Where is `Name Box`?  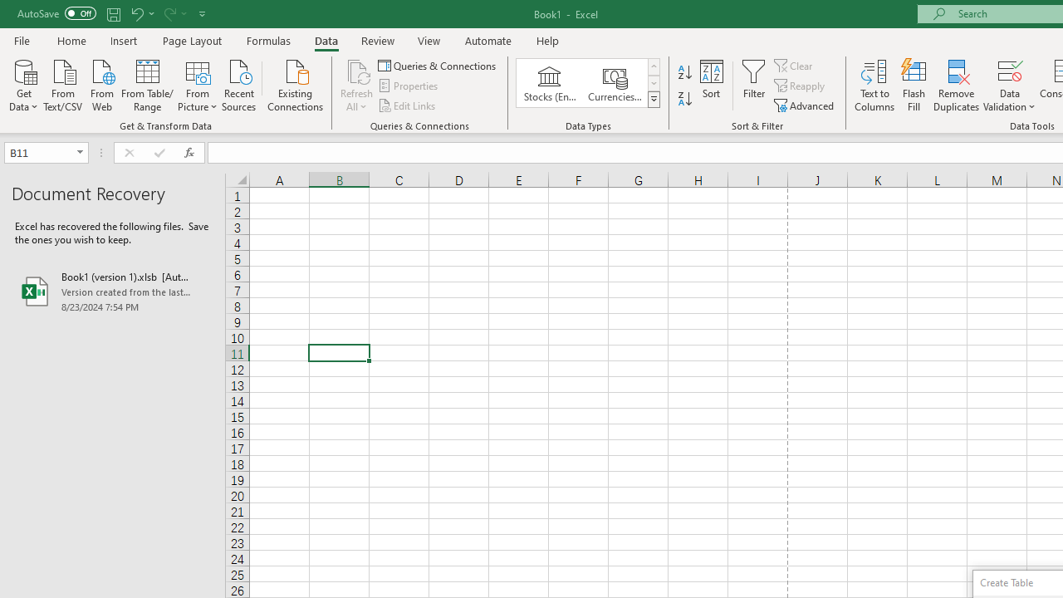 Name Box is located at coordinates (47, 153).